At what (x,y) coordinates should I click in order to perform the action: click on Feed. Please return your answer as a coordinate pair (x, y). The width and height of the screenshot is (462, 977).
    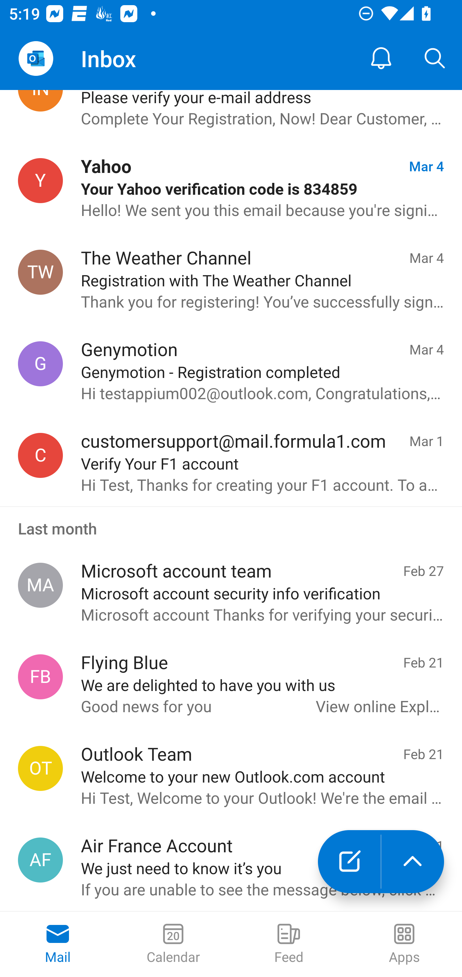
    Looking at the image, I should click on (289, 944).